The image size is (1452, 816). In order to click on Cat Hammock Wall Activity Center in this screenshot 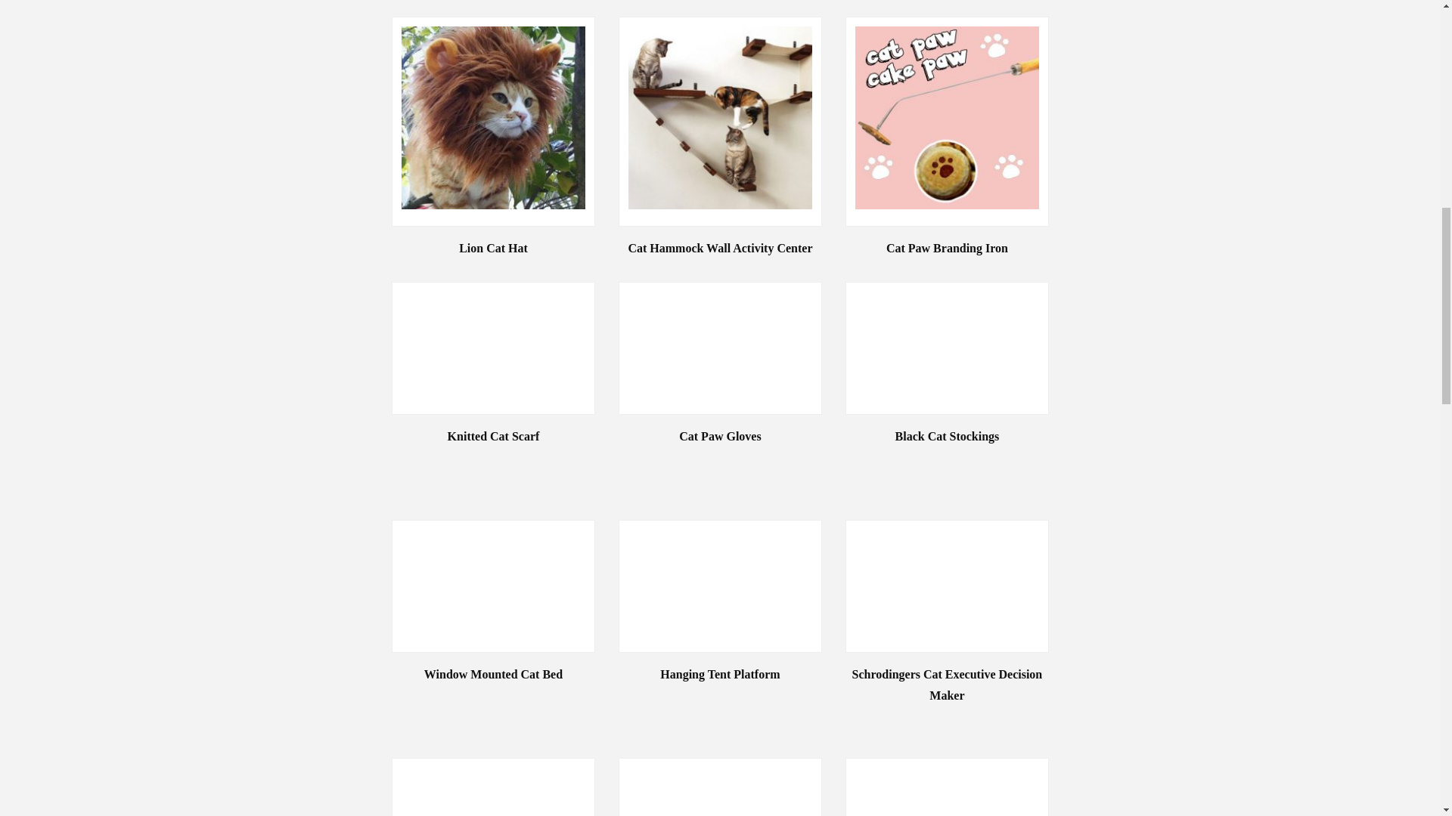, I will do `click(720, 249)`.